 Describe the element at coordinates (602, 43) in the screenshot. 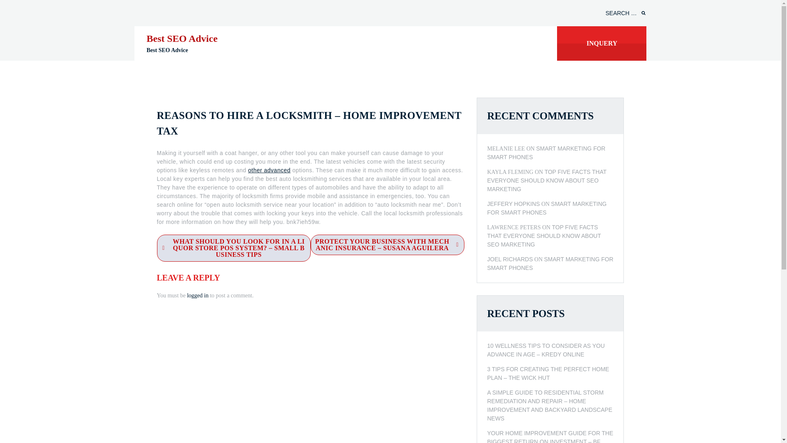

I see `INQUERY` at that location.